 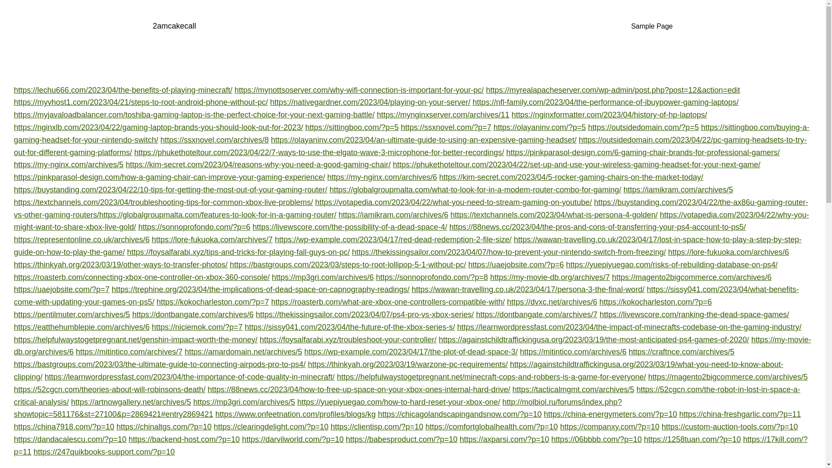 What do you see at coordinates (411, 352) in the screenshot?
I see `https://wp-example.com/2023/04/17/the-plot-of-dead-space-3/` at bounding box center [411, 352].